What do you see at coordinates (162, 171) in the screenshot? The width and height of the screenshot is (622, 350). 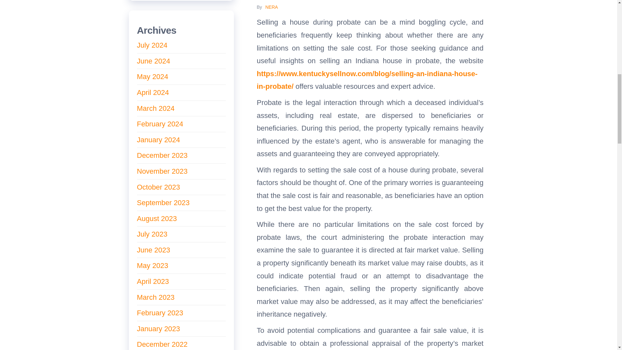 I see `November 2023` at bounding box center [162, 171].